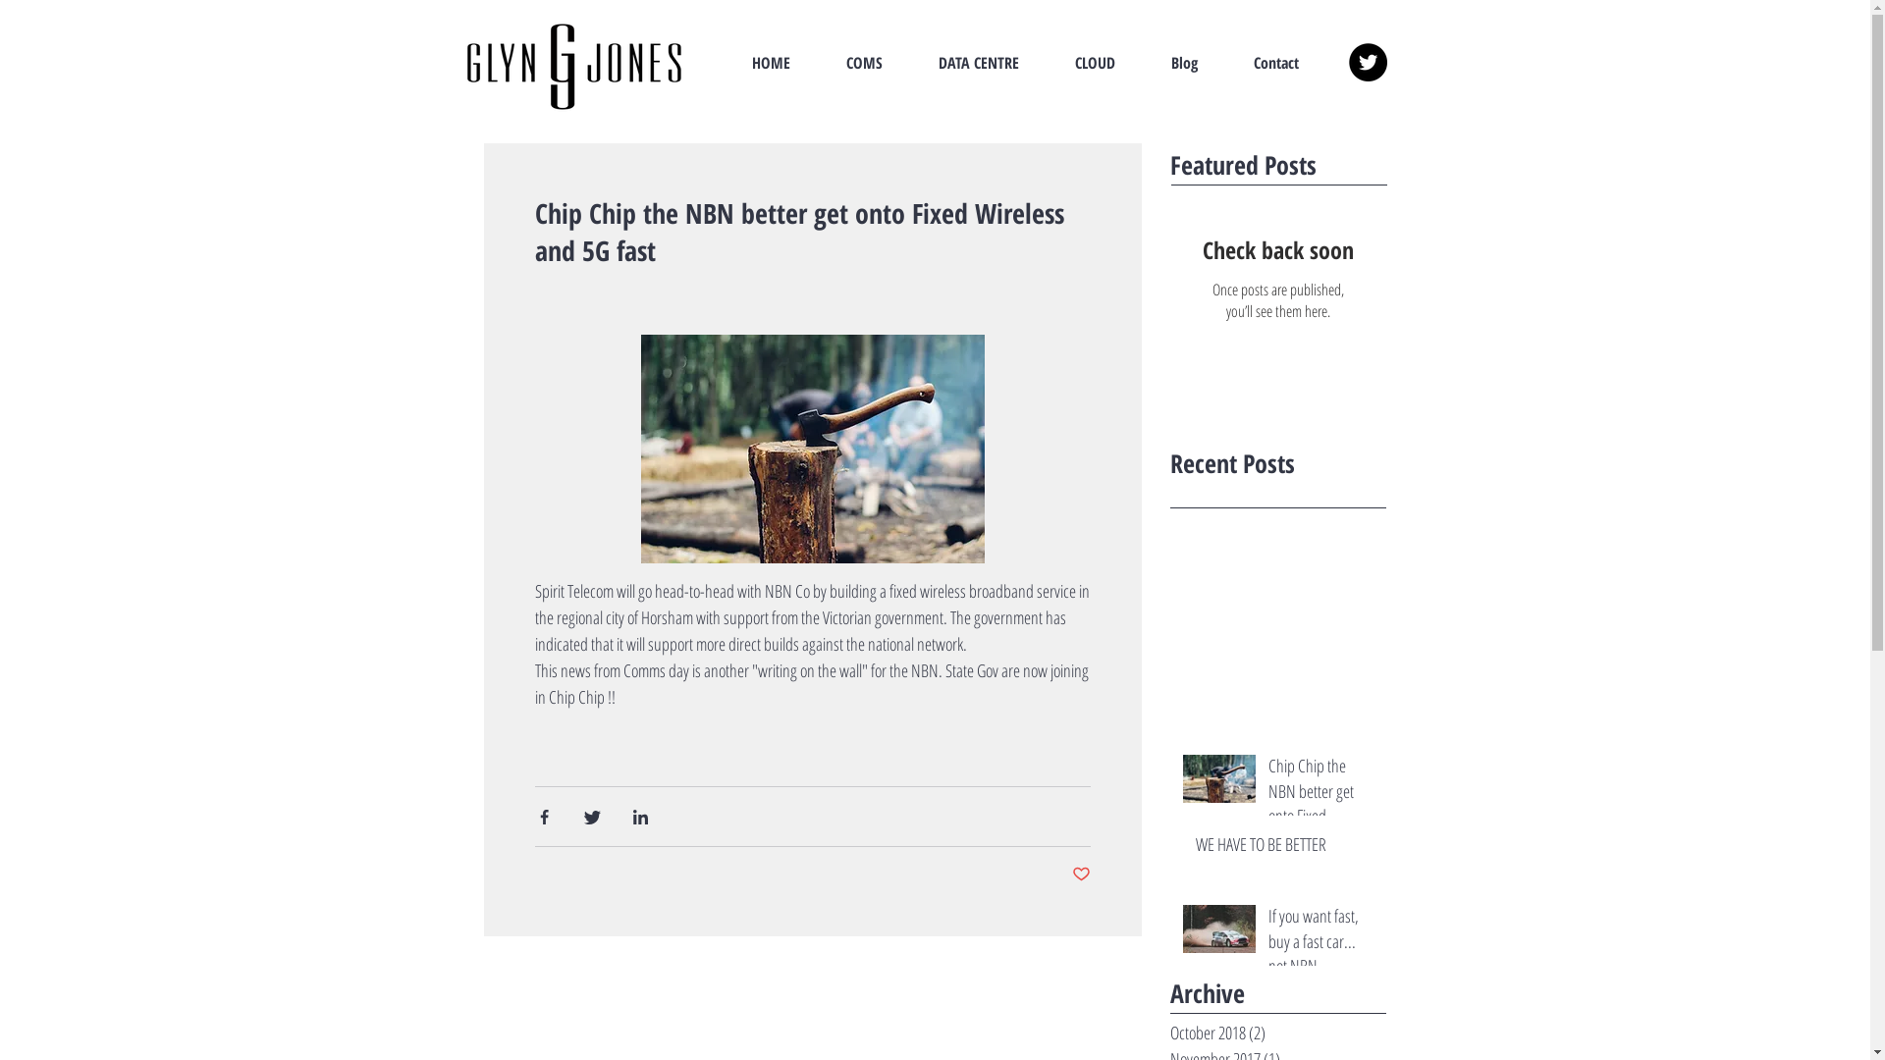  I want to click on Post not marked as liked, so click(1082, 875).